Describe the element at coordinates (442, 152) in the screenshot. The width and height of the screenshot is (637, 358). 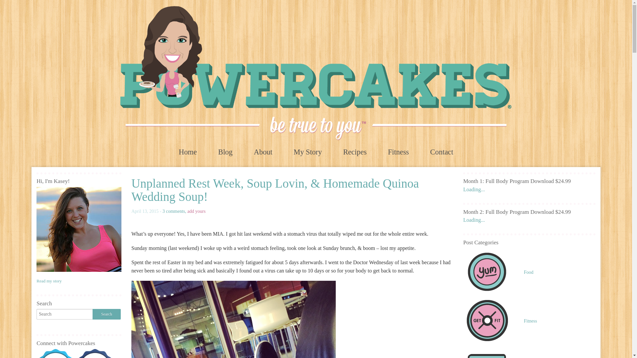
I see `Contact` at that location.